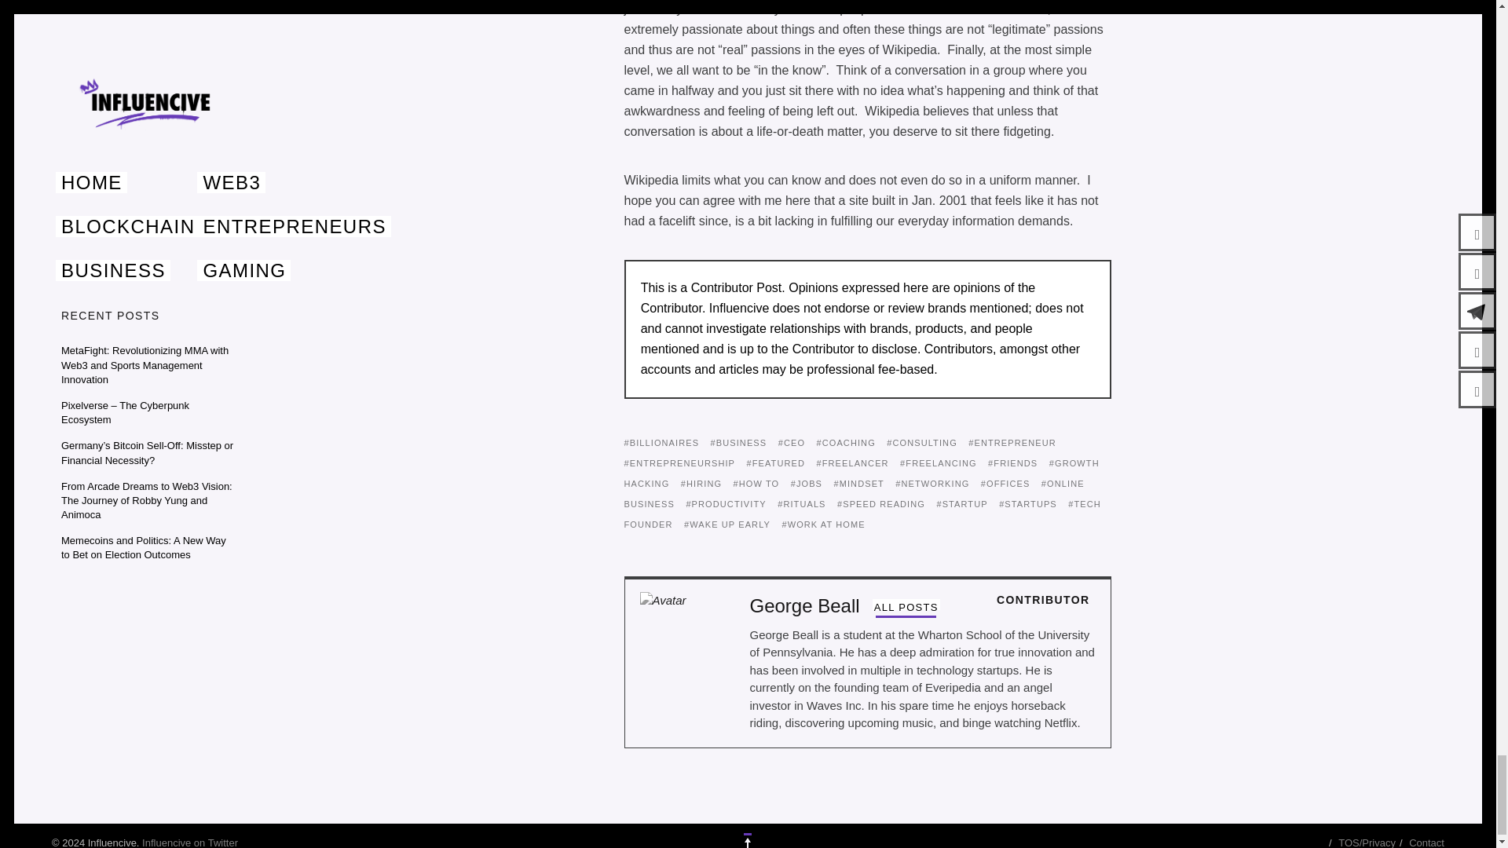 This screenshot has width=1508, height=848. I want to click on FRIENDS, so click(1012, 463).